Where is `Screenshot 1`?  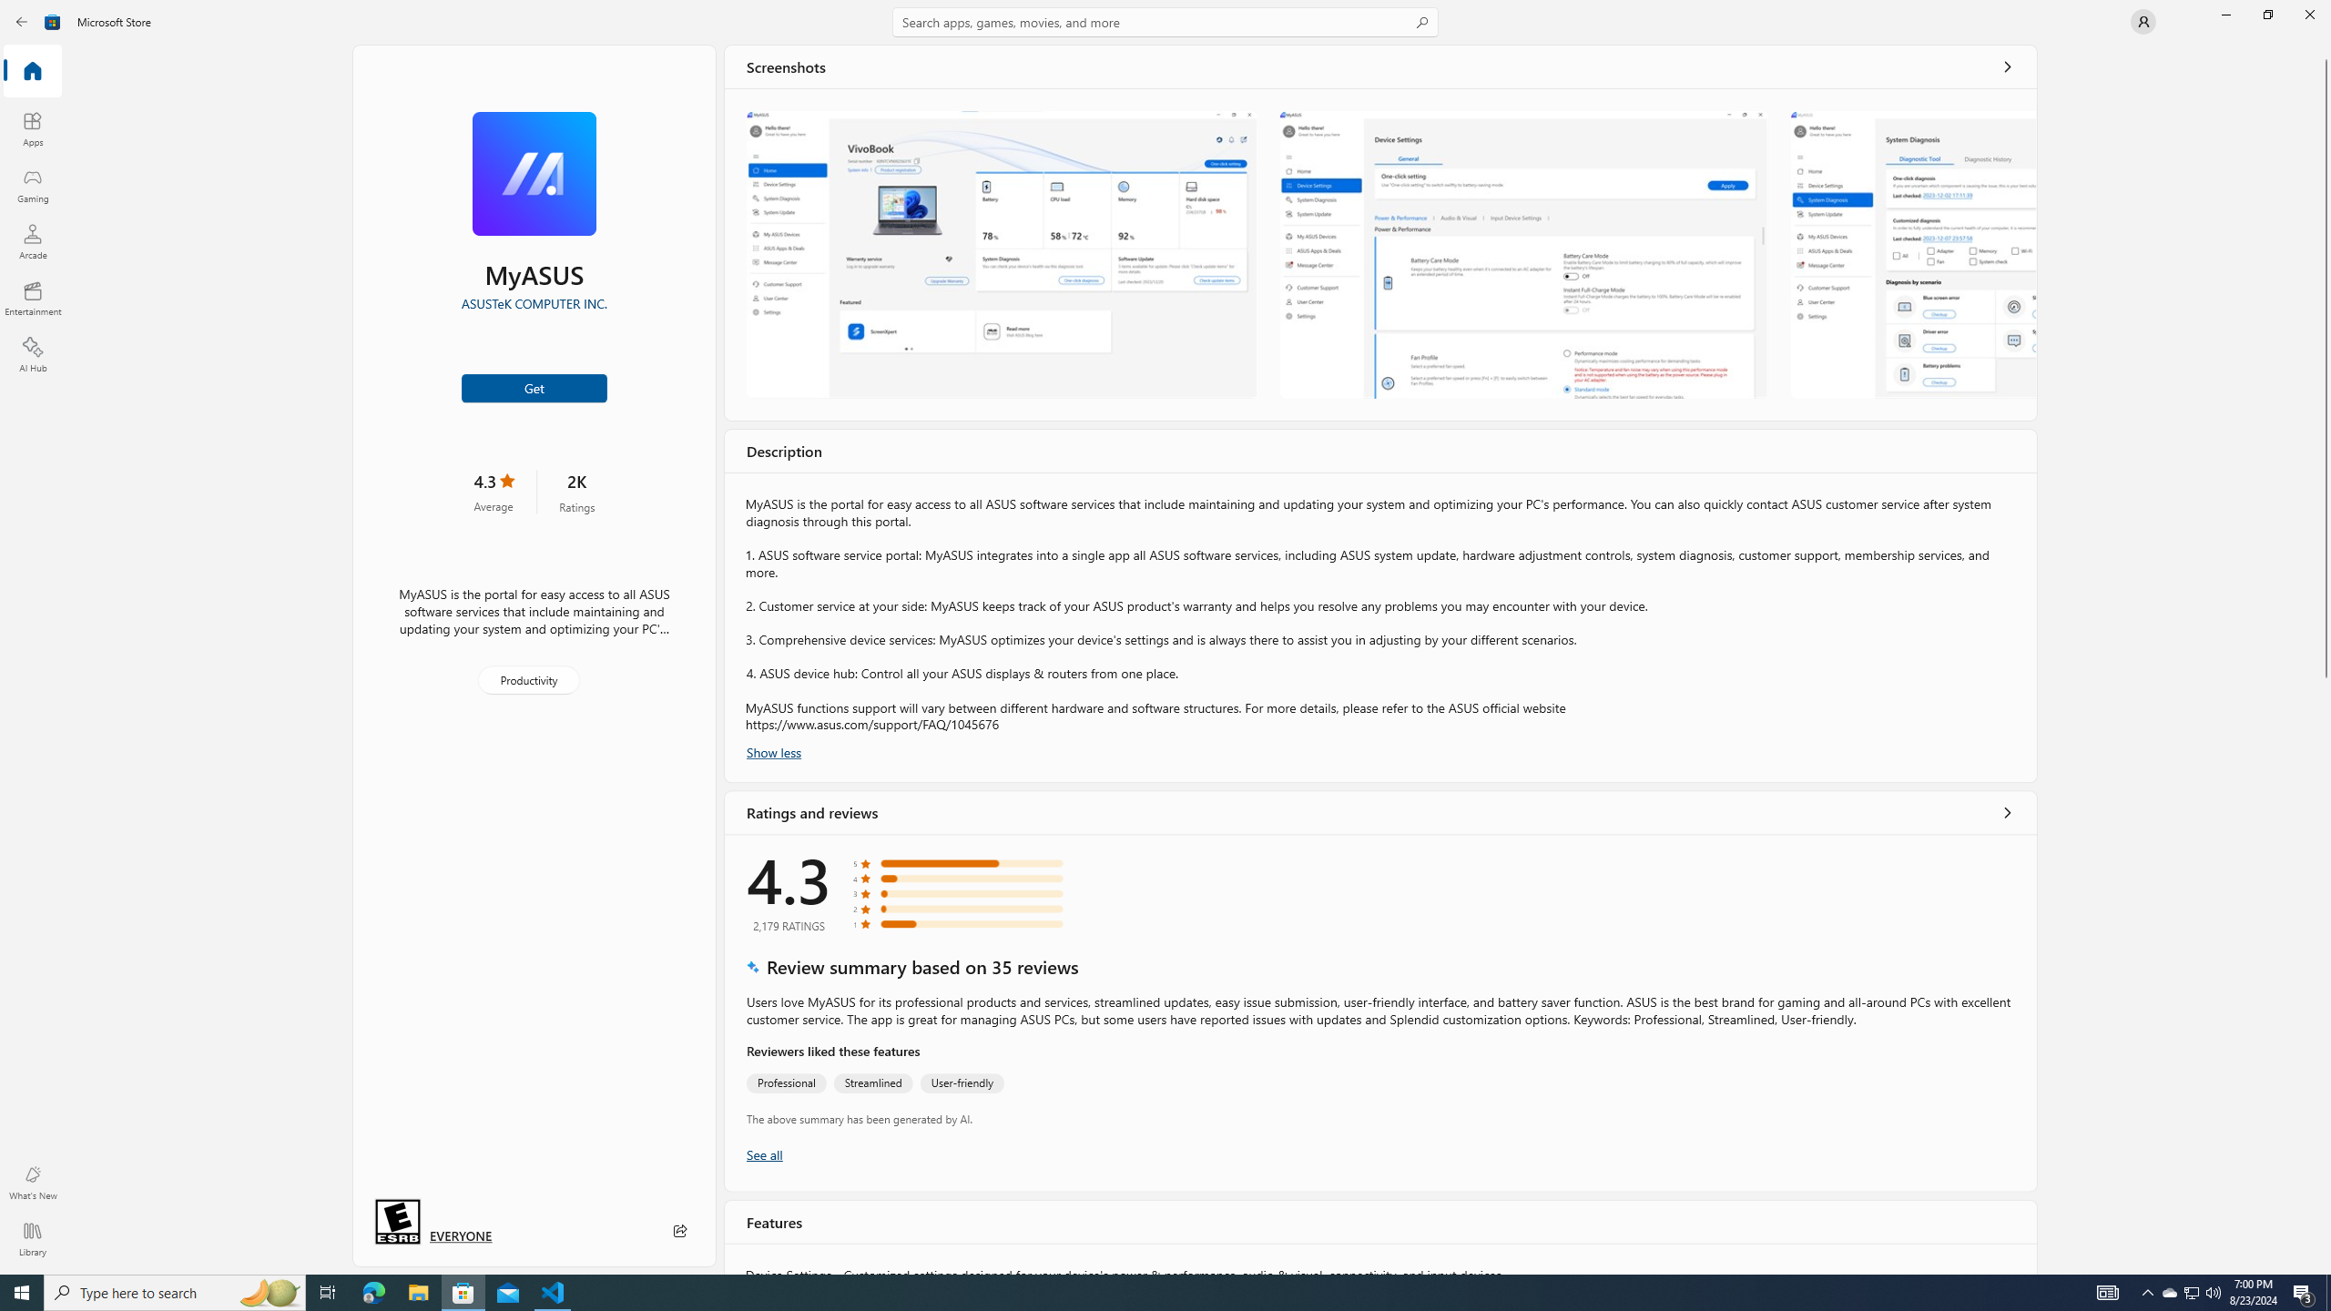
Screenshot 1 is located at coordinates (1001, 255).